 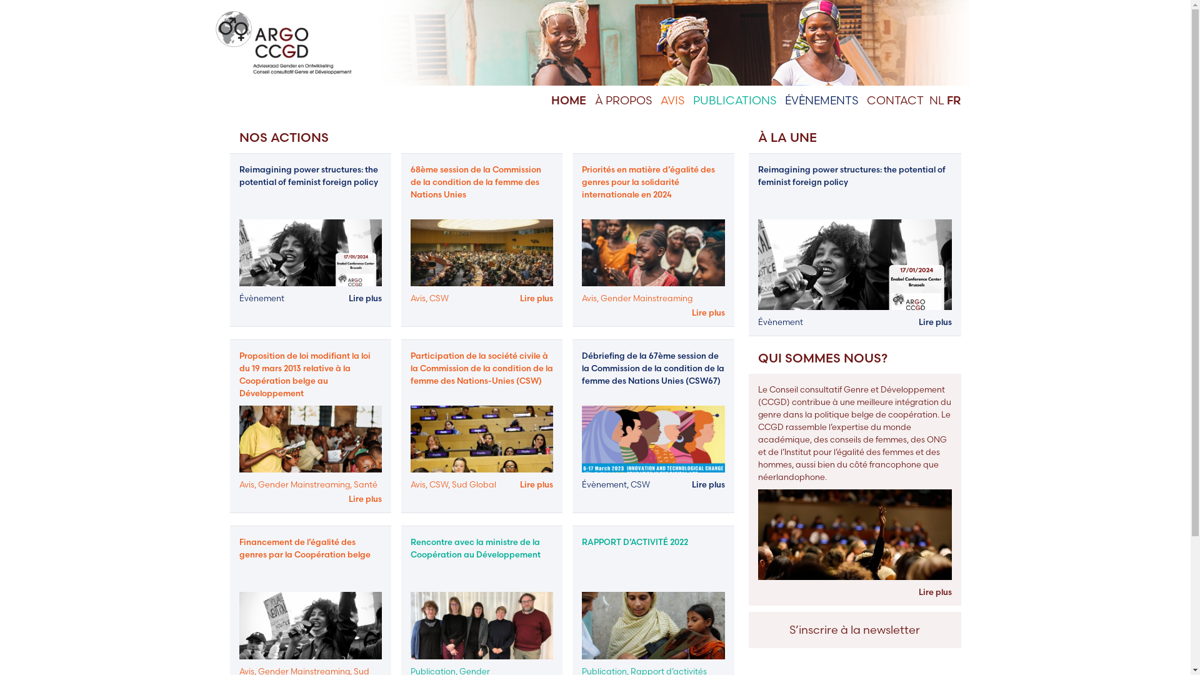 What do you see at coordinates (246, 484) in the screenshot?
I see `Avis` at bounding box center [246, 484].